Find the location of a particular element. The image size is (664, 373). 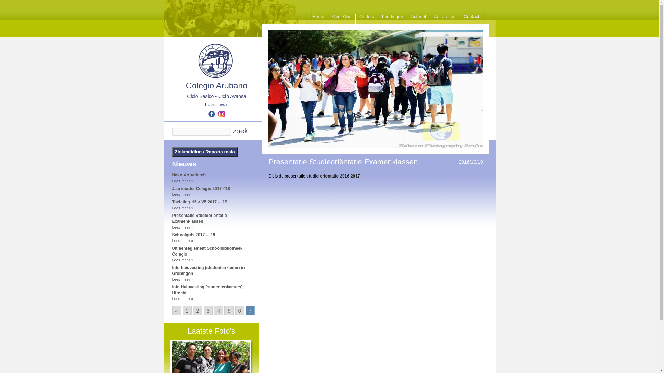

Home is located at coordinates (318, 17).